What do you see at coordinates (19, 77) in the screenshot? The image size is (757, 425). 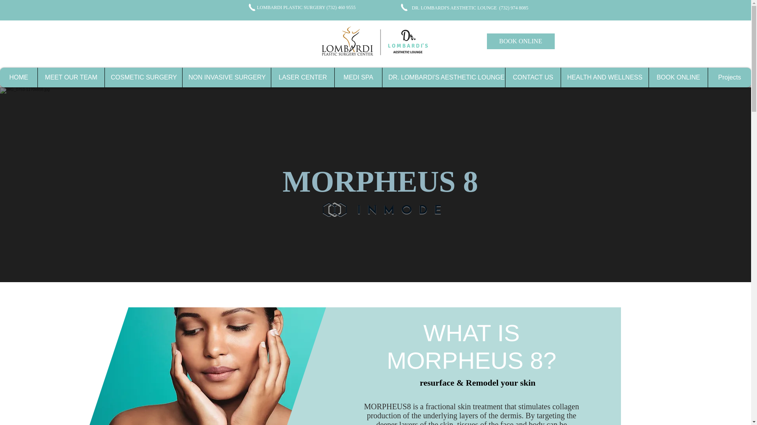 I see `HOME` at bounding box center [19, 77].